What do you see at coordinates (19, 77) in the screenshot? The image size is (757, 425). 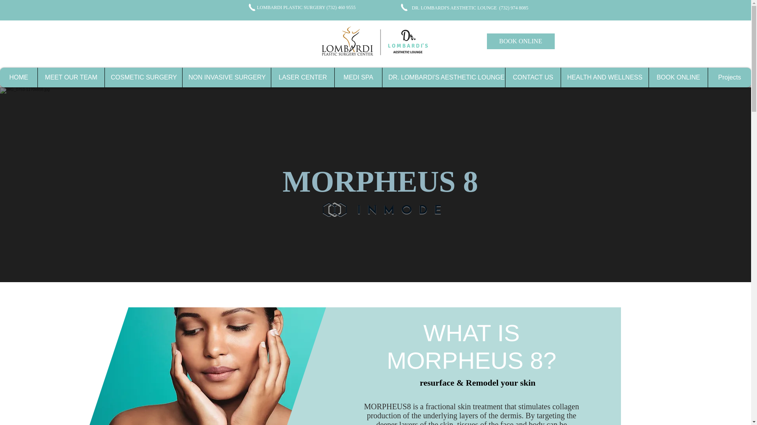 I see `HOME` at bounding box center [19, 77].